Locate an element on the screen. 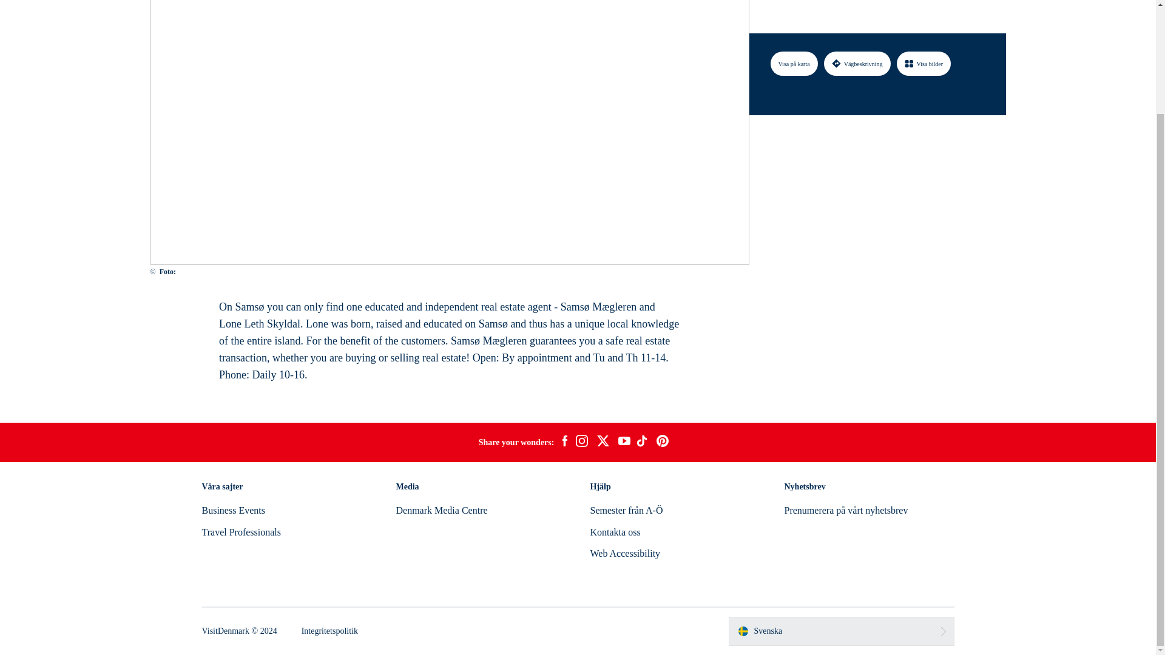 Image resolution: width=1165 pixels, height=655 pixels. Denmark Media Centre is located at coordinates (441, 509).